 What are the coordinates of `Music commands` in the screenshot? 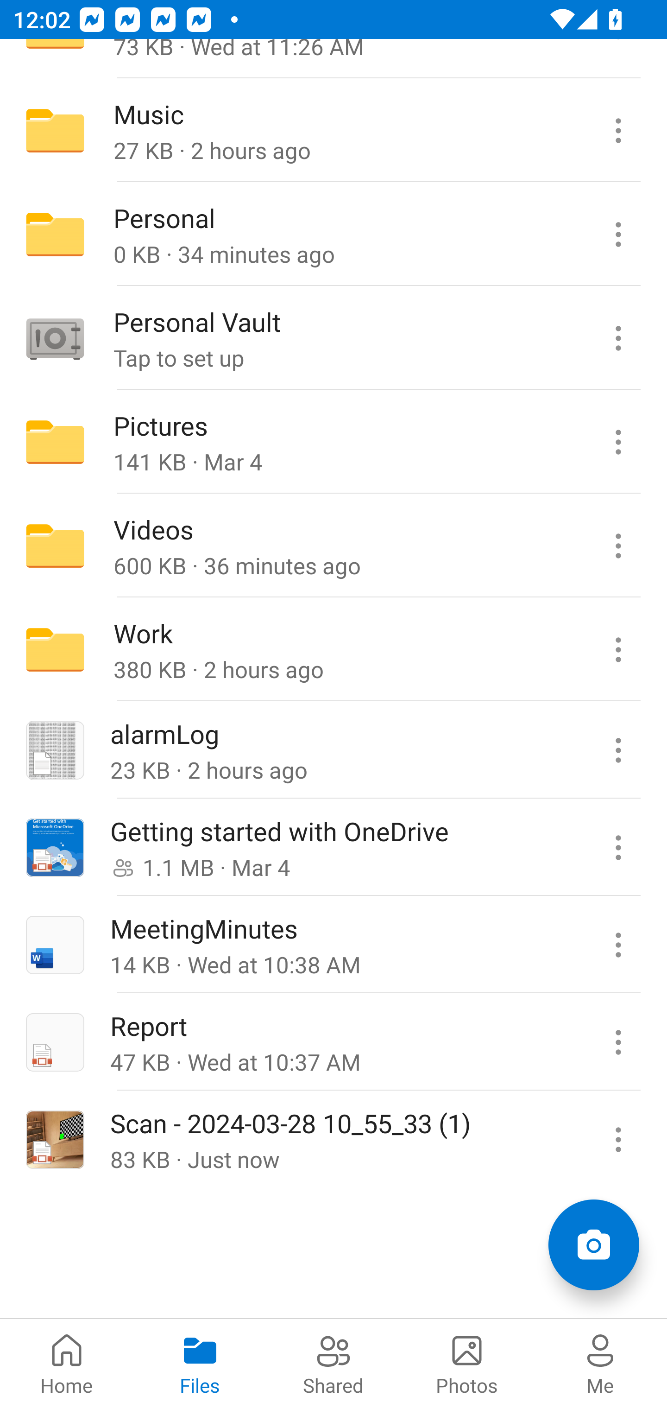 It's located at (618, 131).